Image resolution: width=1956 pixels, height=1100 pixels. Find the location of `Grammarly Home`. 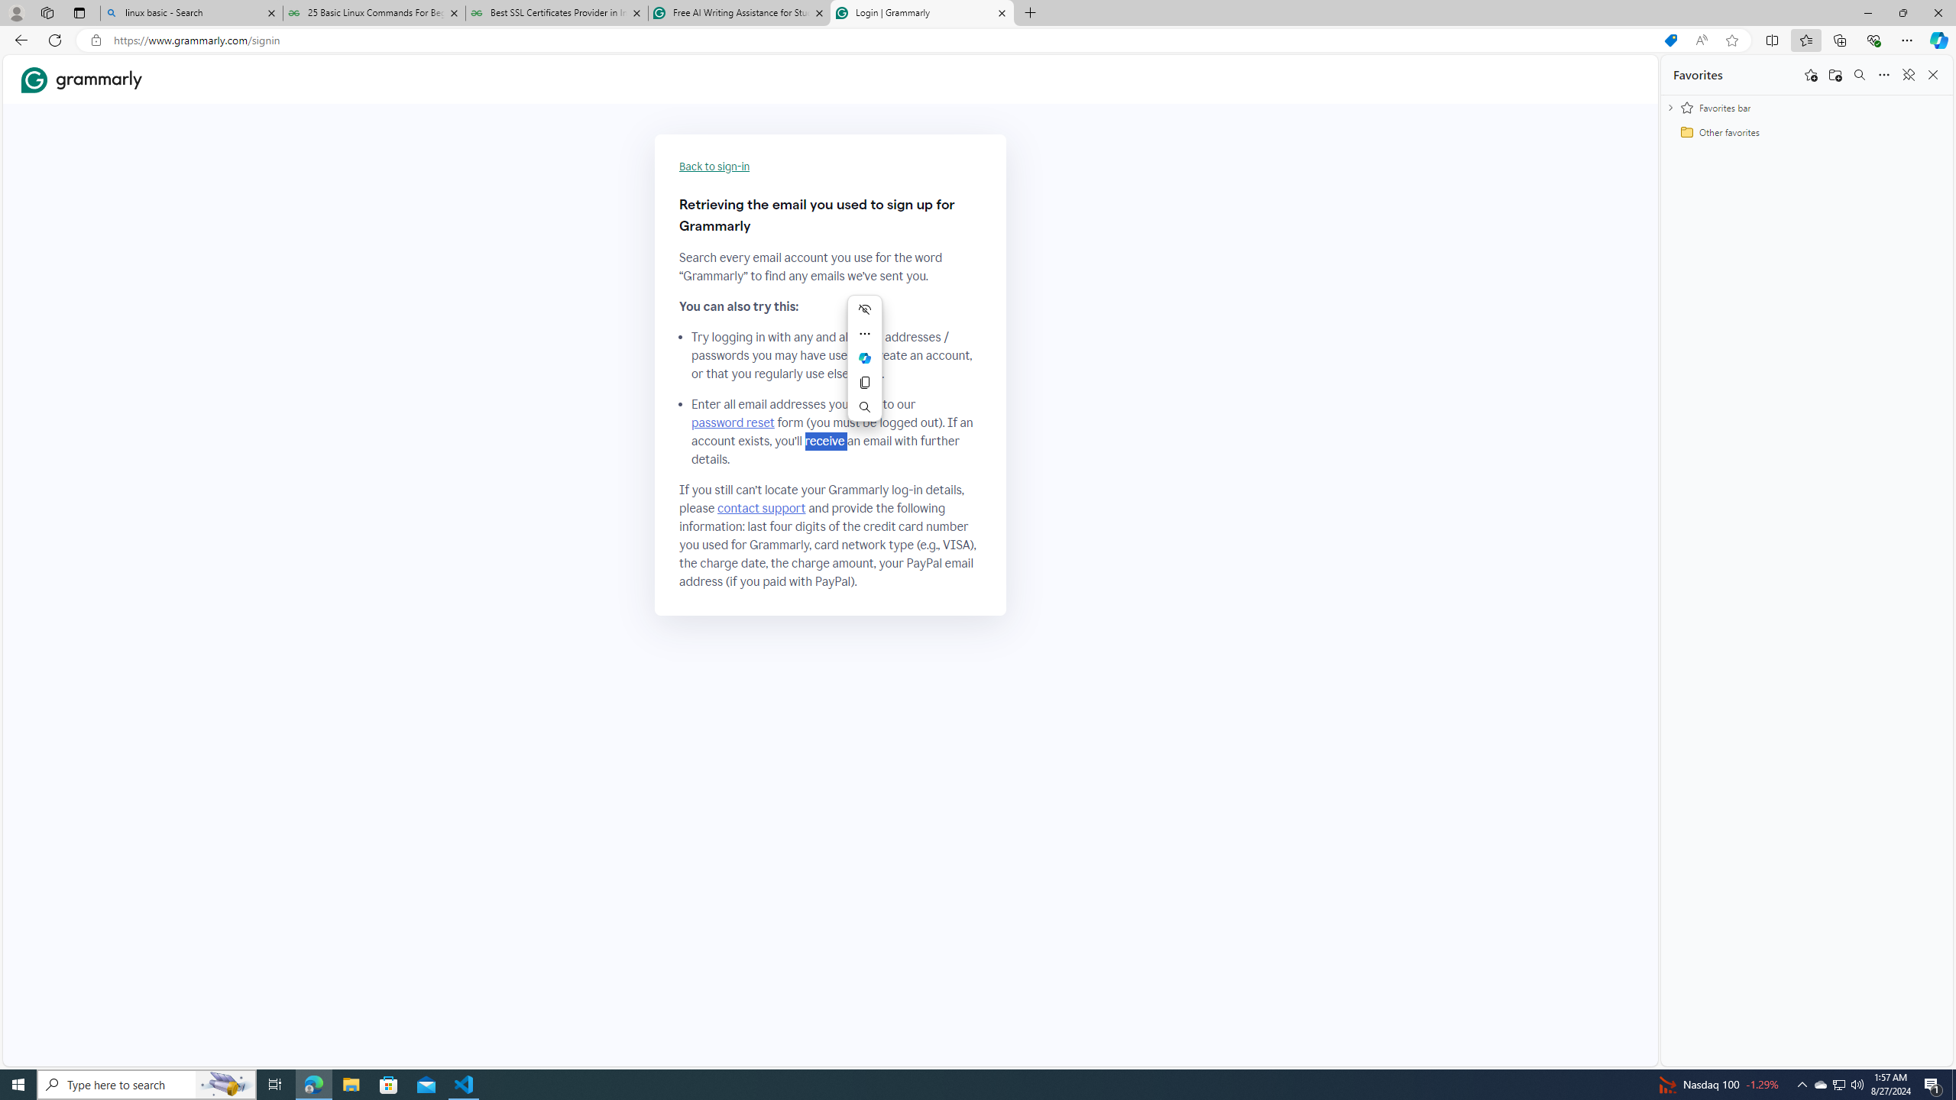

Grammarly Home is located at coordinates (82, 79).